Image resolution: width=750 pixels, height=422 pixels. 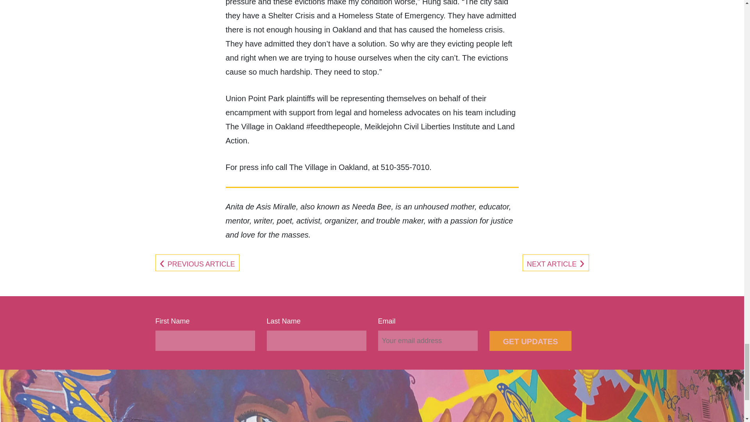 What do you see at coordinates (197, 264) in the screenshot?
I see `PREVIOUS ARTICLE` at bounding box center [197, 264].